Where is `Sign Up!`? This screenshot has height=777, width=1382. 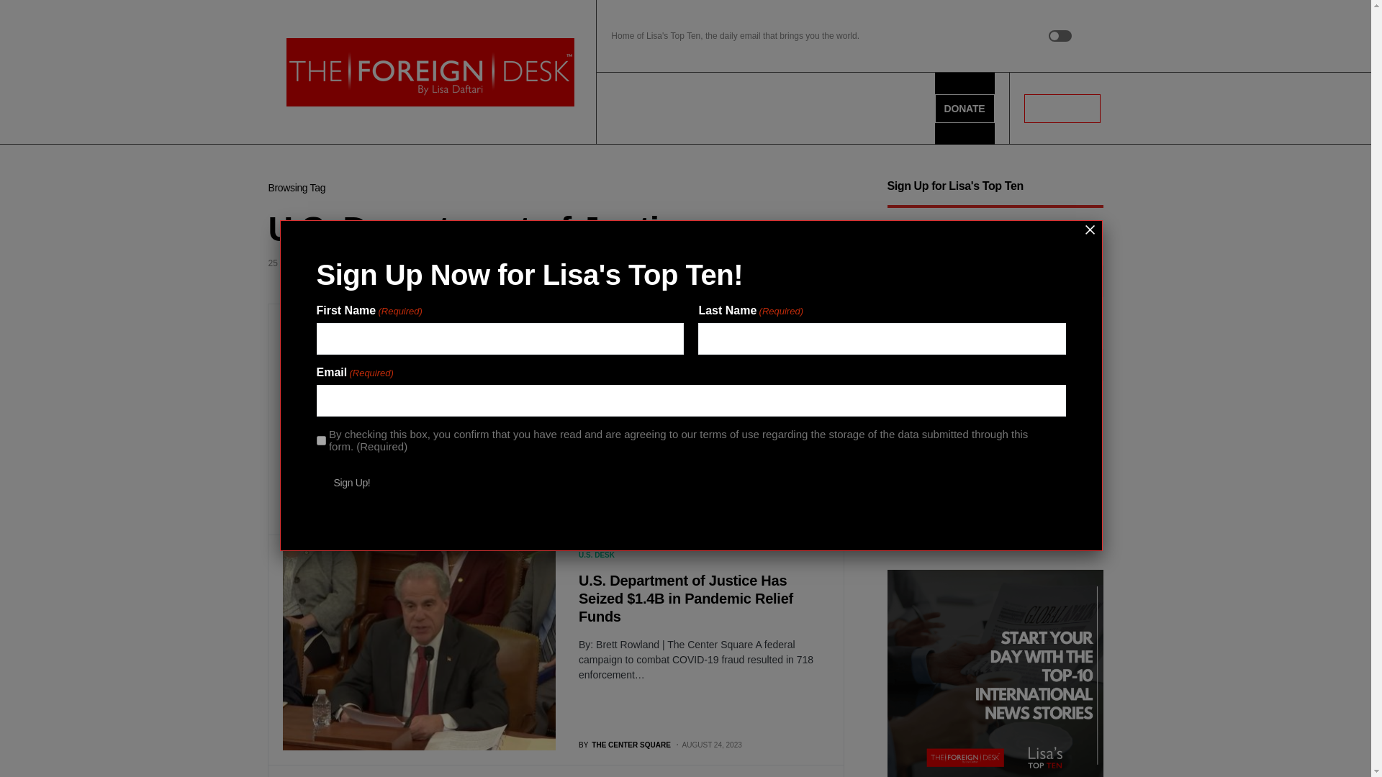 Sign Up! is located at coordinates (922, 504).